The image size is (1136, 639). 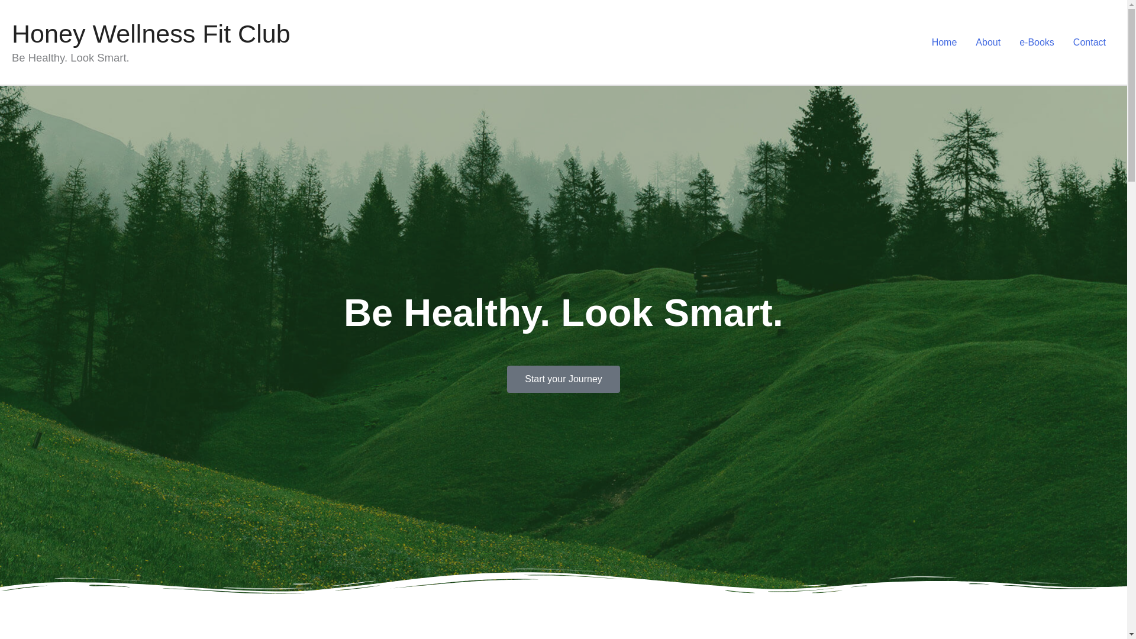 What do you see at coordinates (988, 42) in the screenshot?
I see `About` at bounding box center [988, 42].